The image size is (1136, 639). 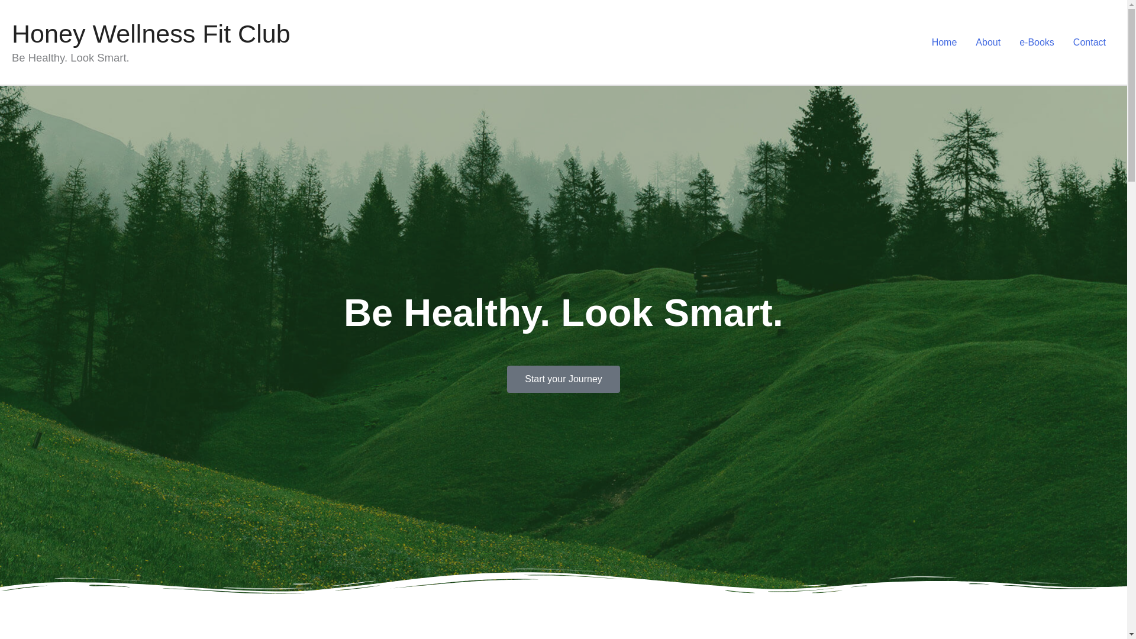 What do you see at coordinates (988, 42) in the screenshot?
I see `About` at bounding box center [988, 42].